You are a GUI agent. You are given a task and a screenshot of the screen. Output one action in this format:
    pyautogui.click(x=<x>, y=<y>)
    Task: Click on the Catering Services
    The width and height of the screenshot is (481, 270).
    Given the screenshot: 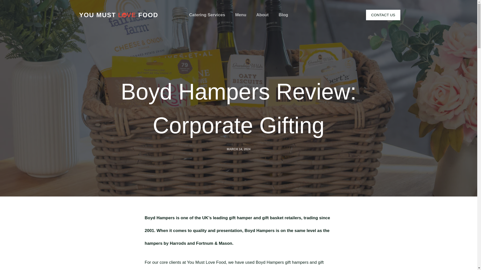 What is the action you would take?
    pyautogui.click(x=209, y=15)
    